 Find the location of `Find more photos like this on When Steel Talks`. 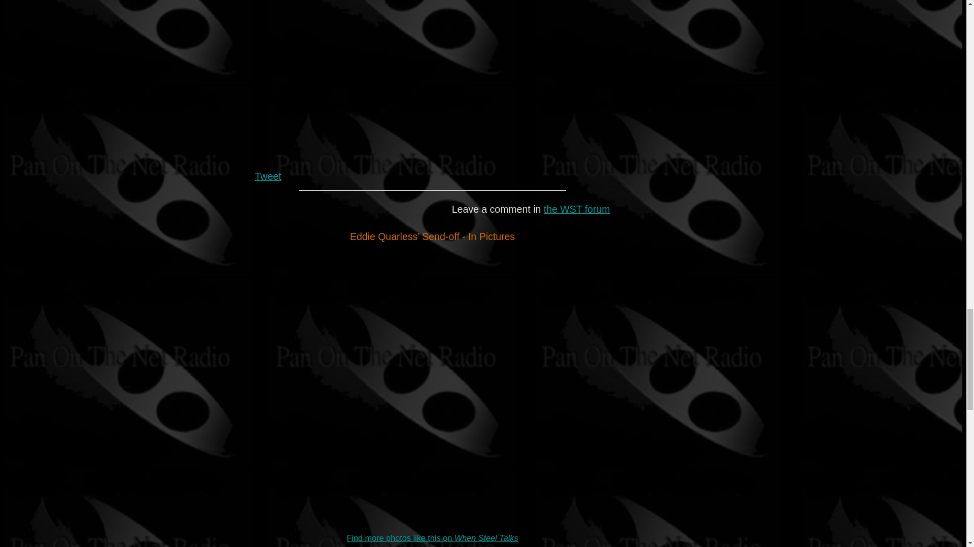

Find more photos like this on When Steel Talks is located at coordinates (432, 538).